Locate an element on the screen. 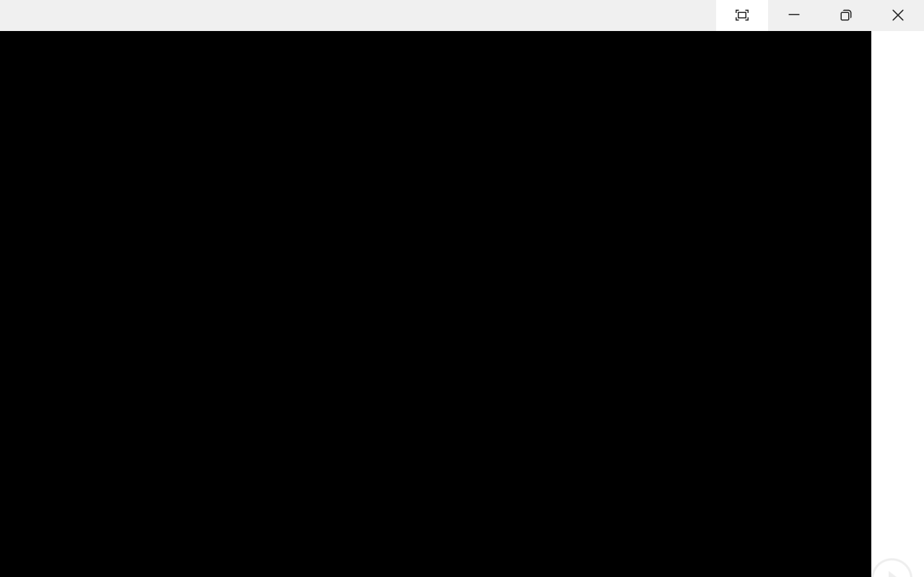  Bring Forward is located at coordinates (45, 110).